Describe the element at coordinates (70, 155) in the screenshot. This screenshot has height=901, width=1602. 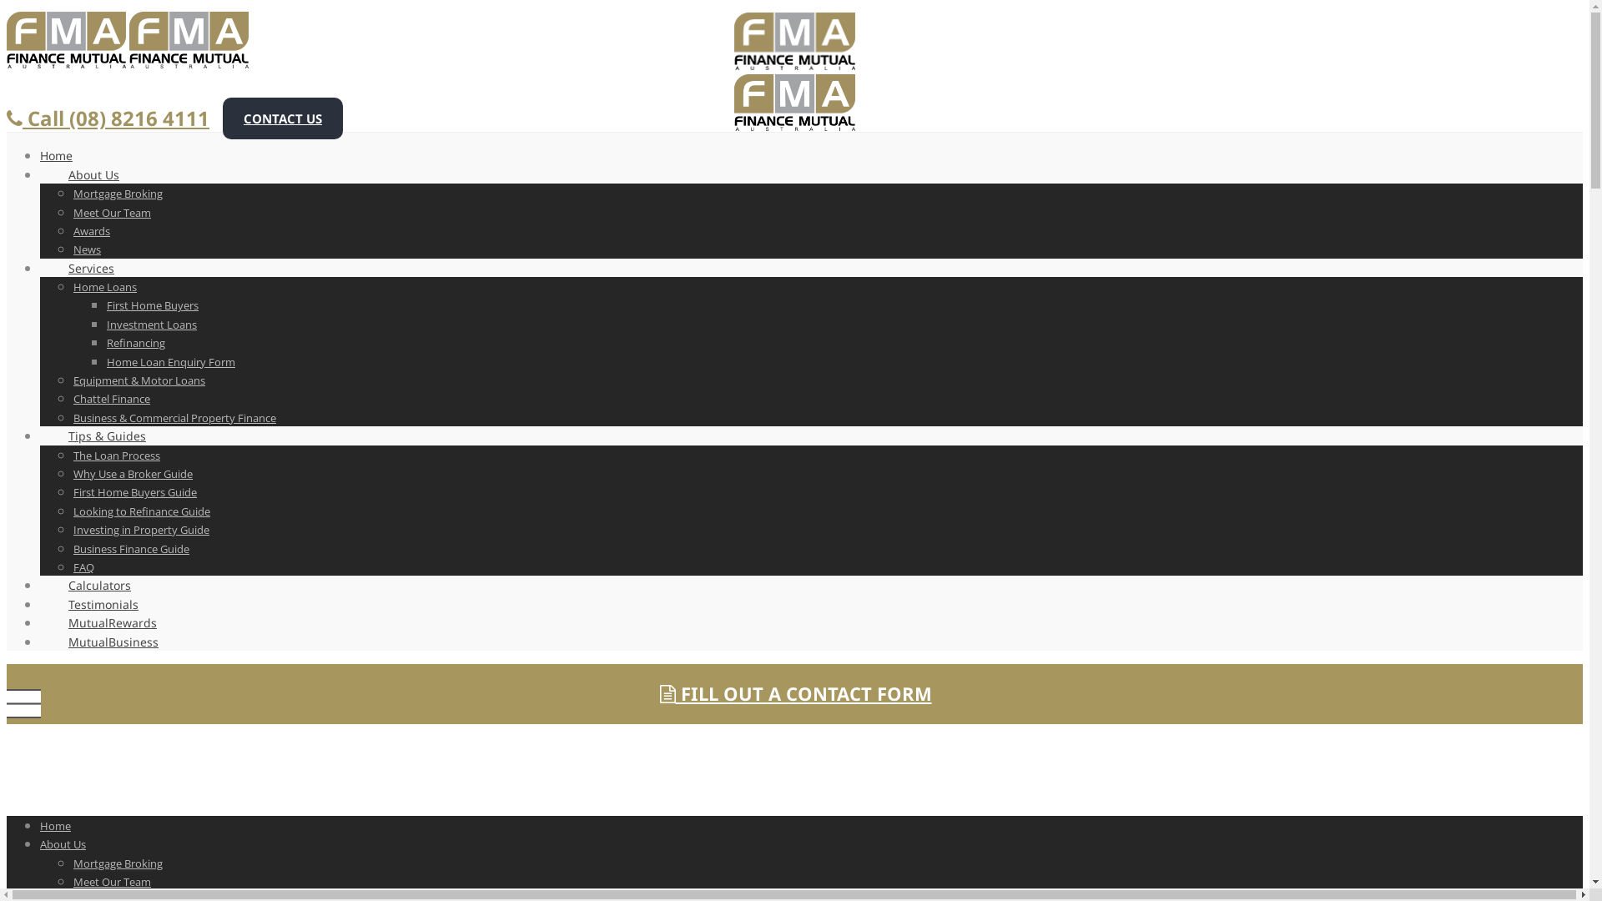
I see `Home` at that location.